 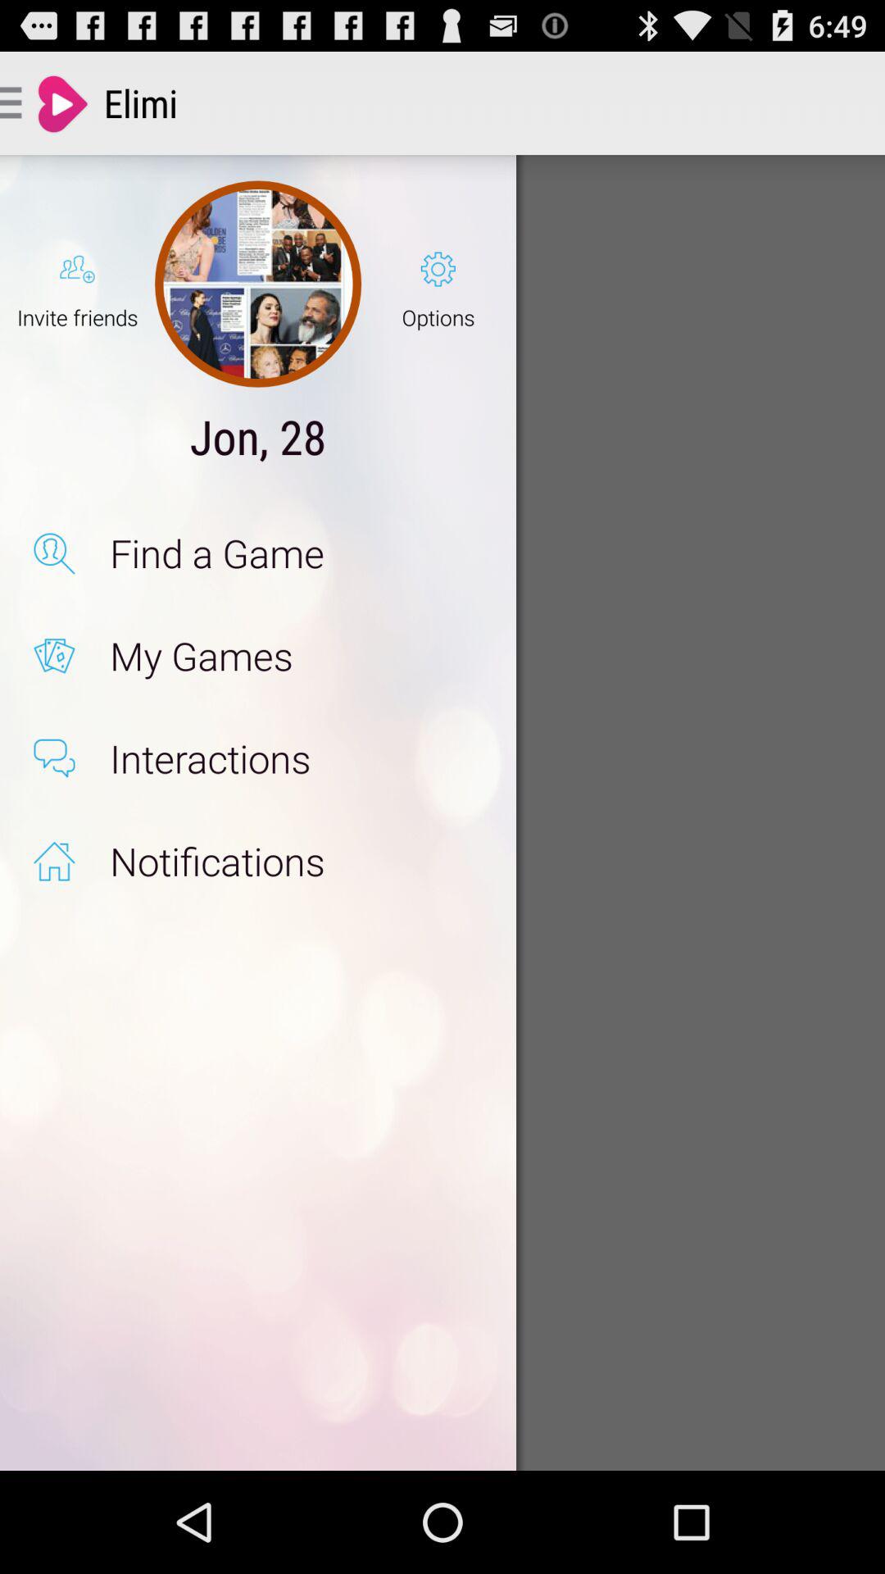 What do you see at coordinates (257, 436) in the screenshot?
I see `launch the jon, 28 app` at bounding box center [257, 436].